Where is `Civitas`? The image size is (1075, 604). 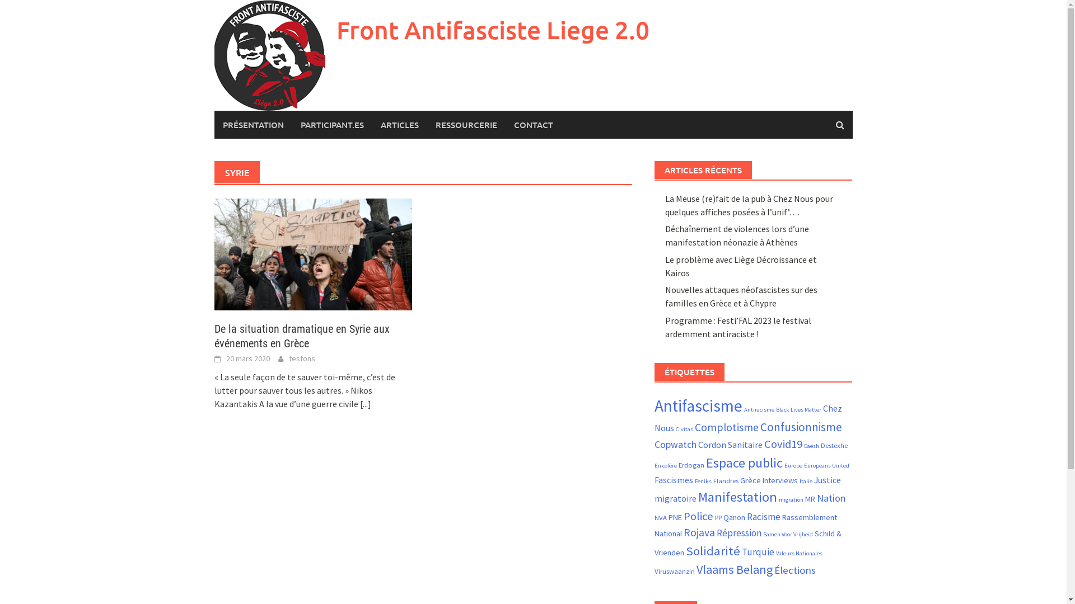
Civitas is located at coordinates (684, 430).